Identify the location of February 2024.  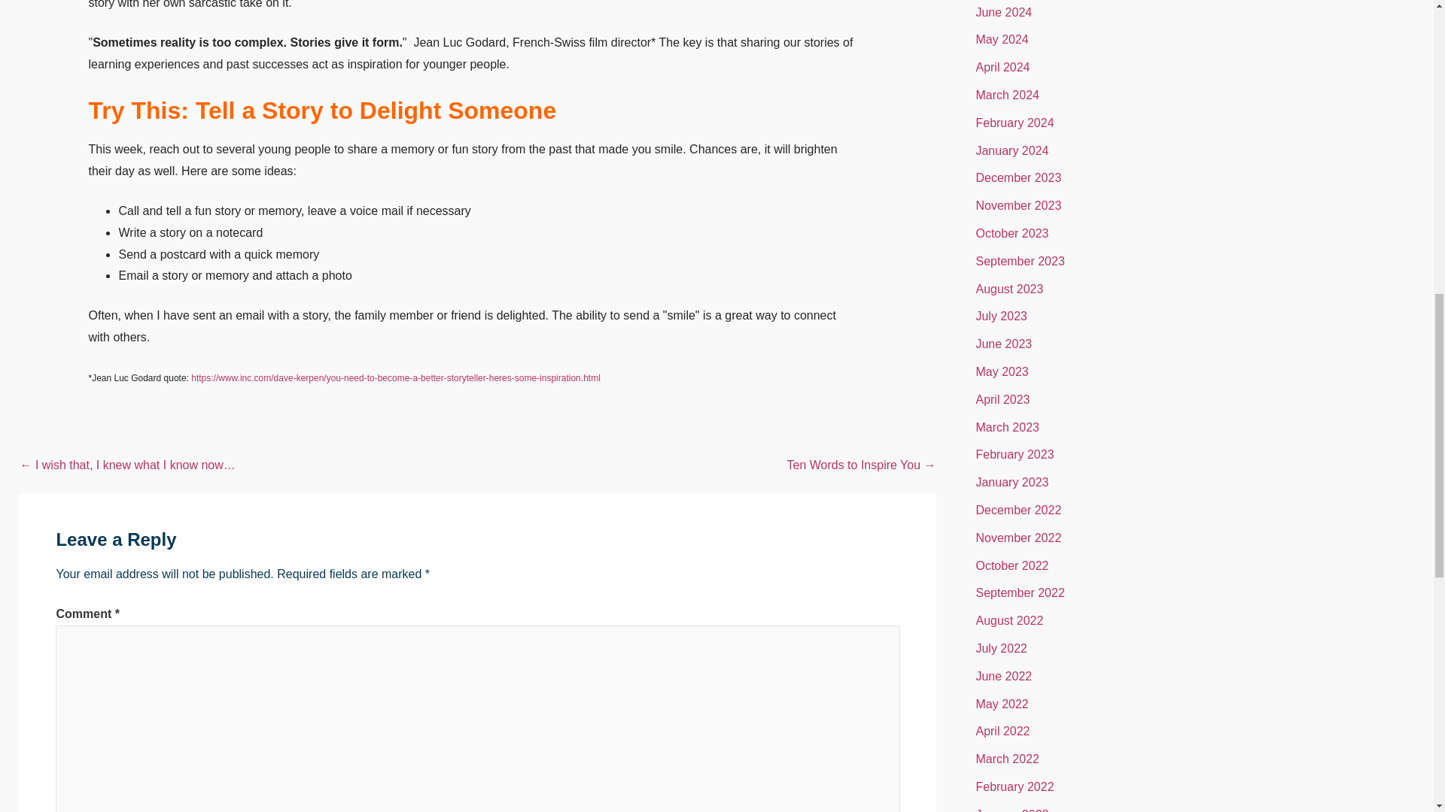
(1015, 123).